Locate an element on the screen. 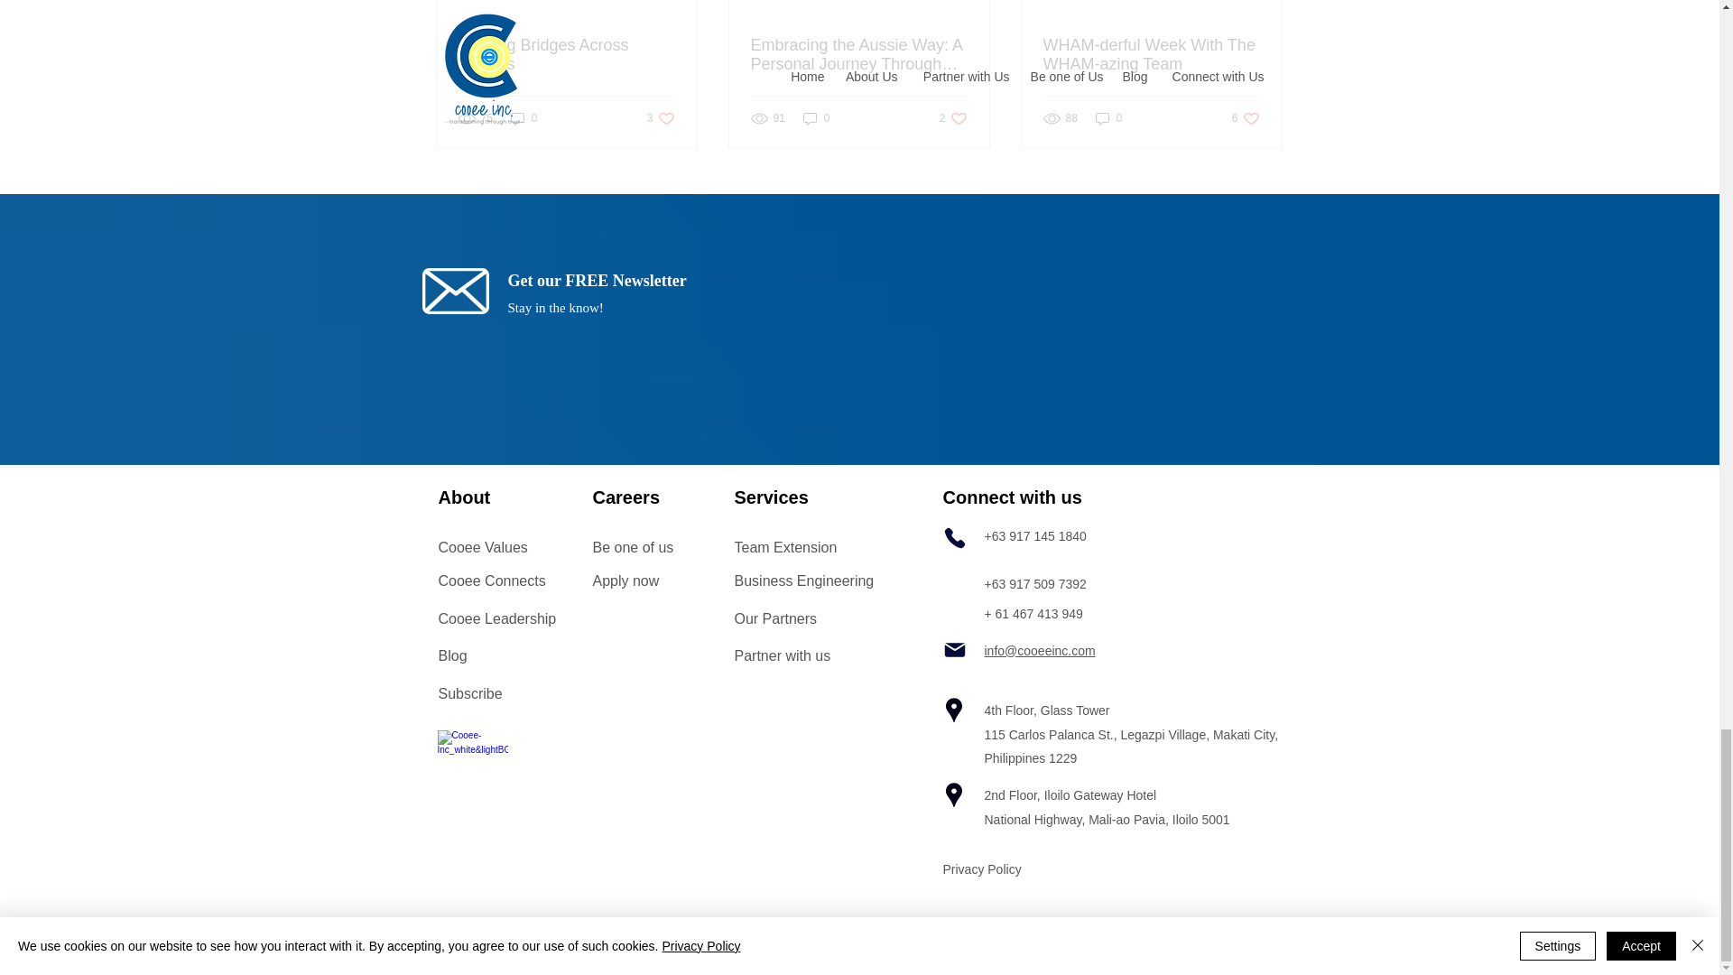 Image resolution: width=1733 pixels, height=975 pixels. Apply now is located at coordinates (625, 581).